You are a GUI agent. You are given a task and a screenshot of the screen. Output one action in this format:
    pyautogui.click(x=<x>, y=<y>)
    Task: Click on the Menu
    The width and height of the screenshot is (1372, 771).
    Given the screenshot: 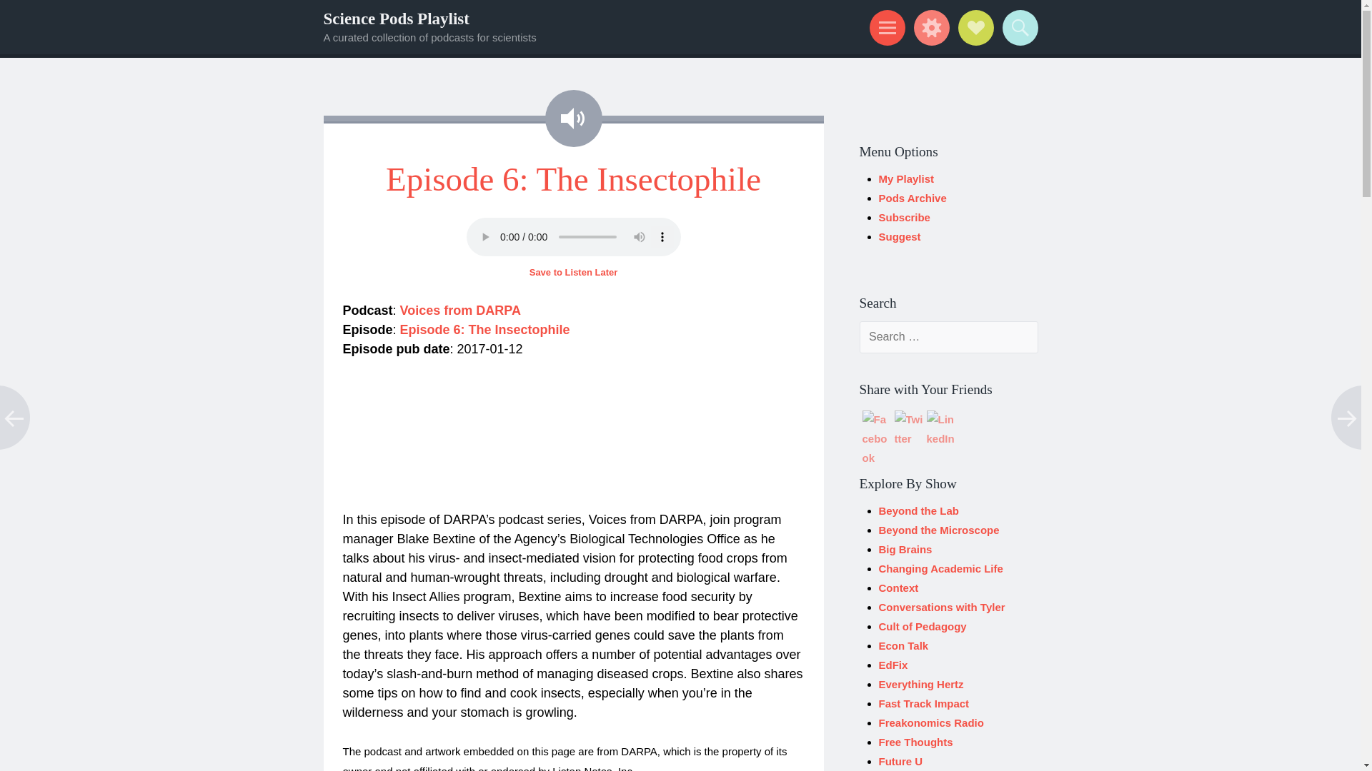 What is the action you would take?
    pyautogui.click(x=885, y=27)
    